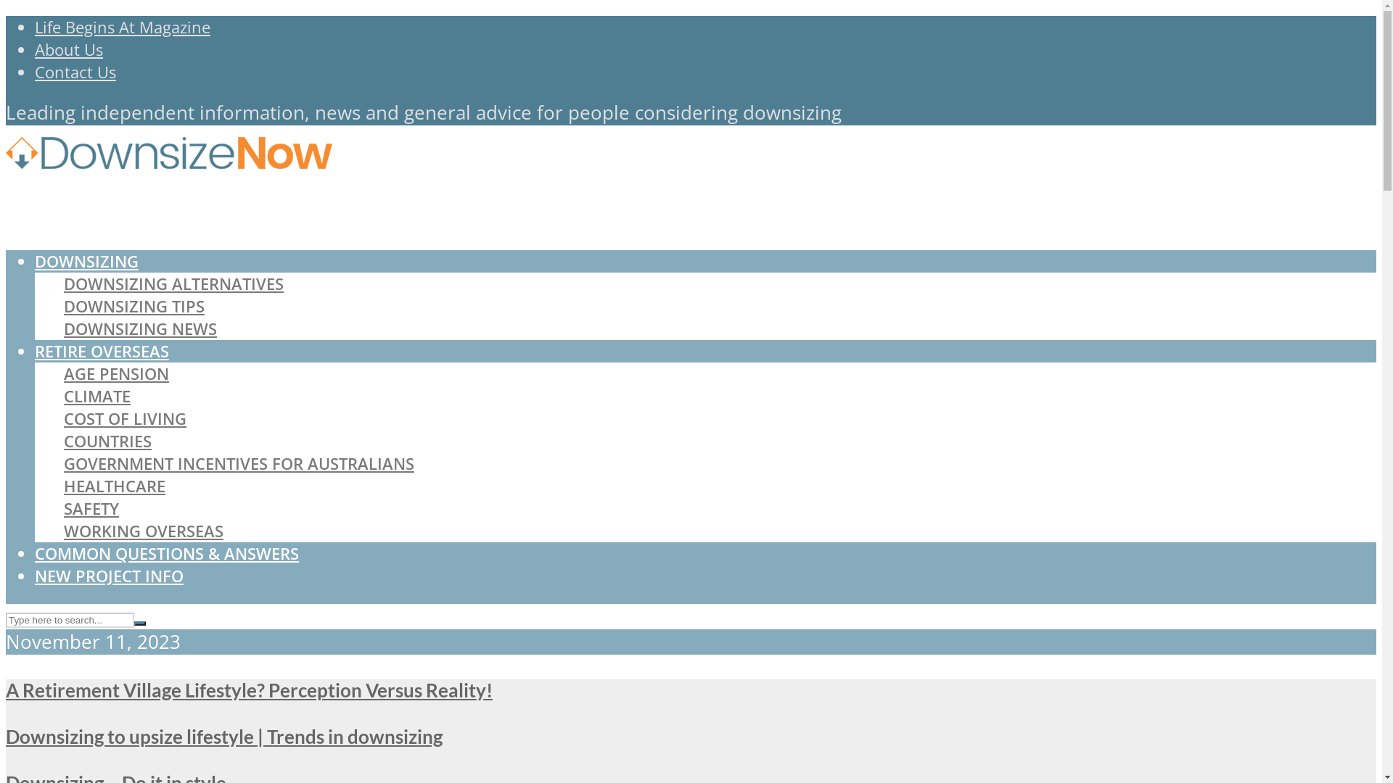  Describe the element at coordinates (250, 690) in the screenshot. I see `A Retirement Village Lifestyle? Perception Versus Reality!` at that location.